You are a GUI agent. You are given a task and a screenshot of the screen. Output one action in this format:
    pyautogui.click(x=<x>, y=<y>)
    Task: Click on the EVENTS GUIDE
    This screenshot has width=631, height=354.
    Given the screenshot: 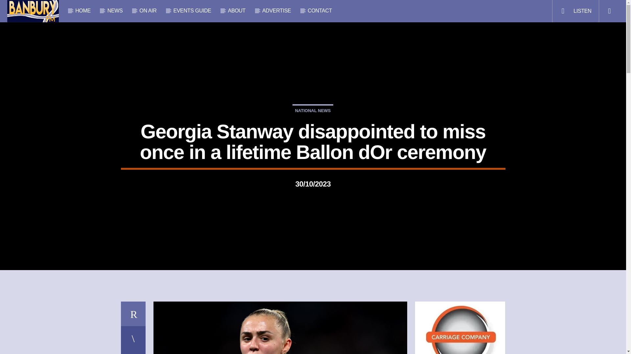 What is the action you would take?
    pyautogui.click(x=192, y=10)
    